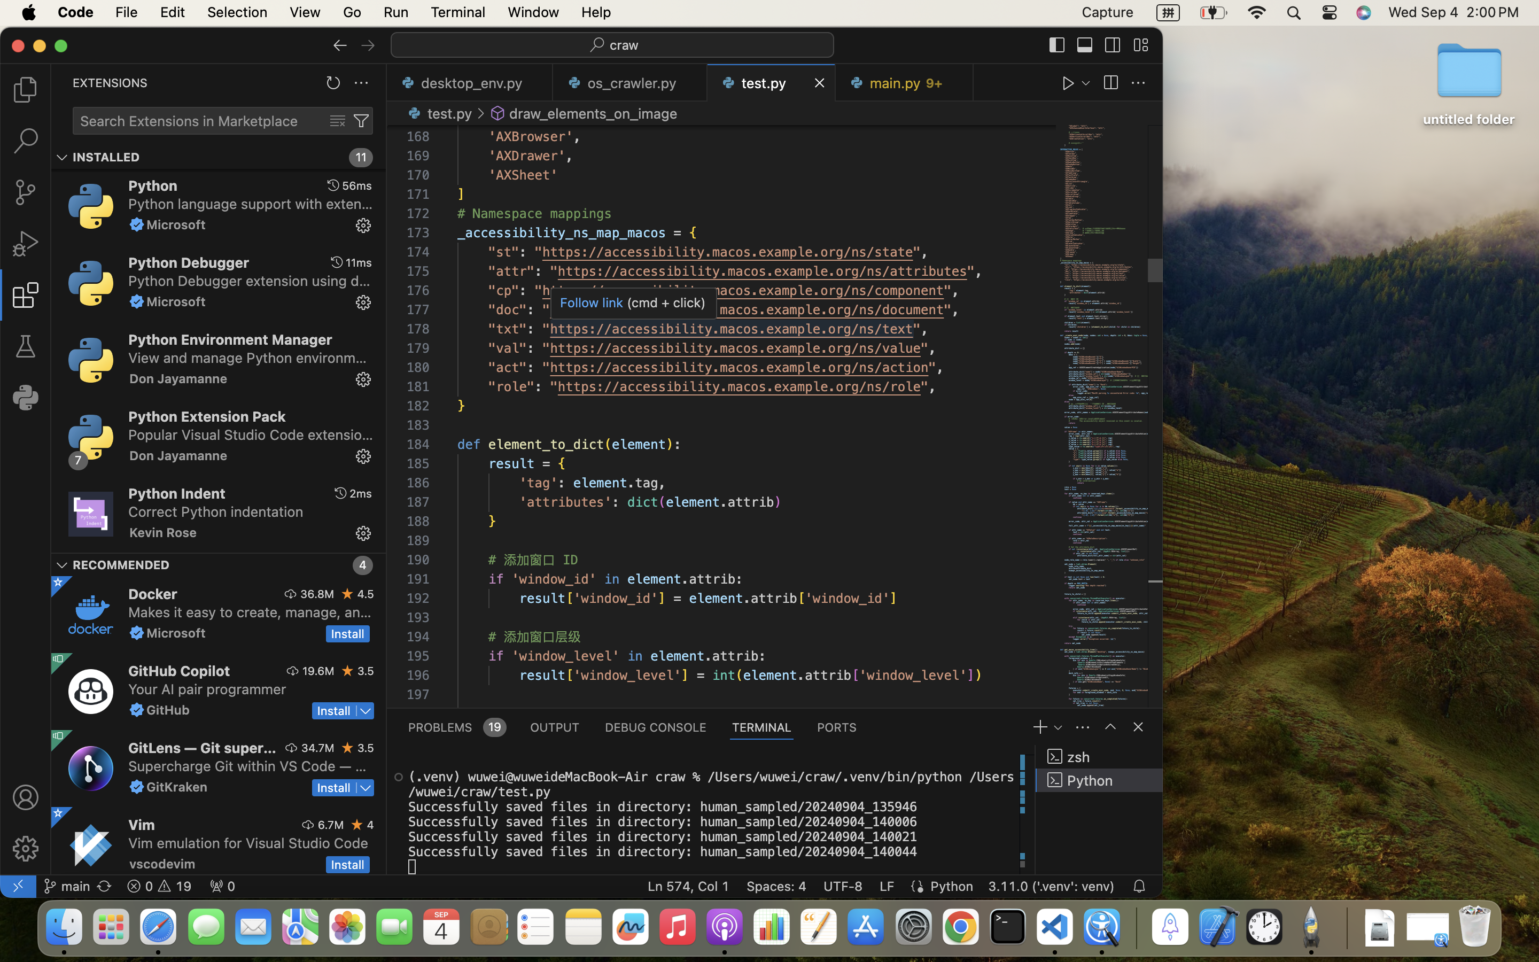 This screenshot has height=962, width=1539. Describe the element at coordinates (26, 295) in the screenshot. I see `1 ` at that location.